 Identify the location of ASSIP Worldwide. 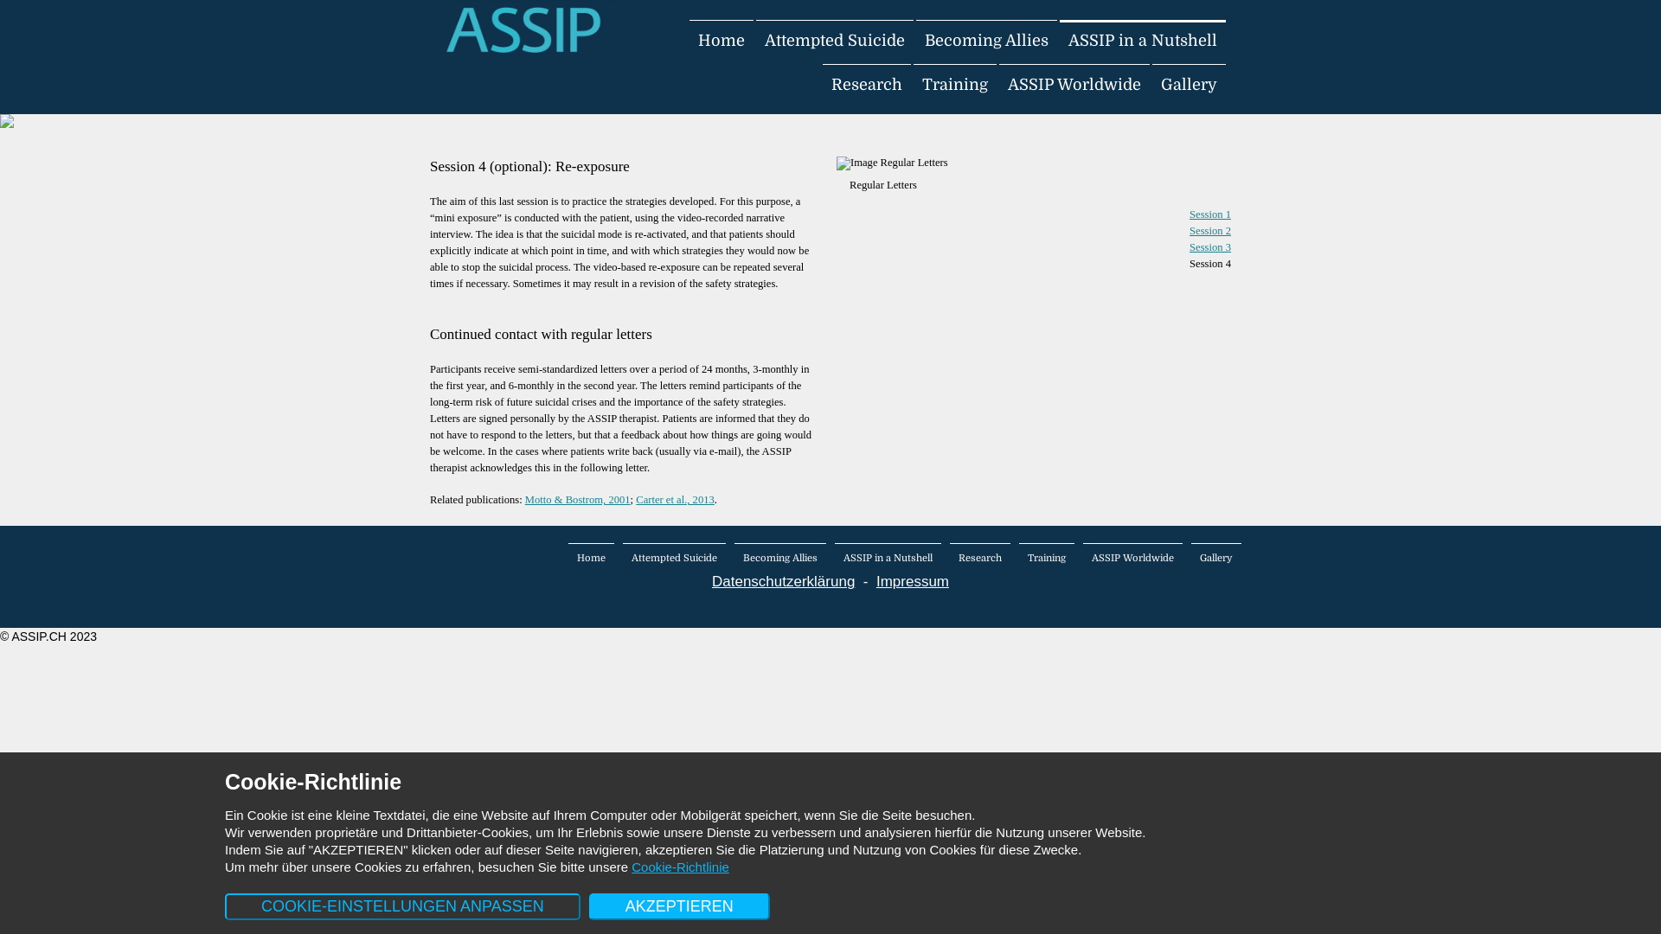
(1133, 558).